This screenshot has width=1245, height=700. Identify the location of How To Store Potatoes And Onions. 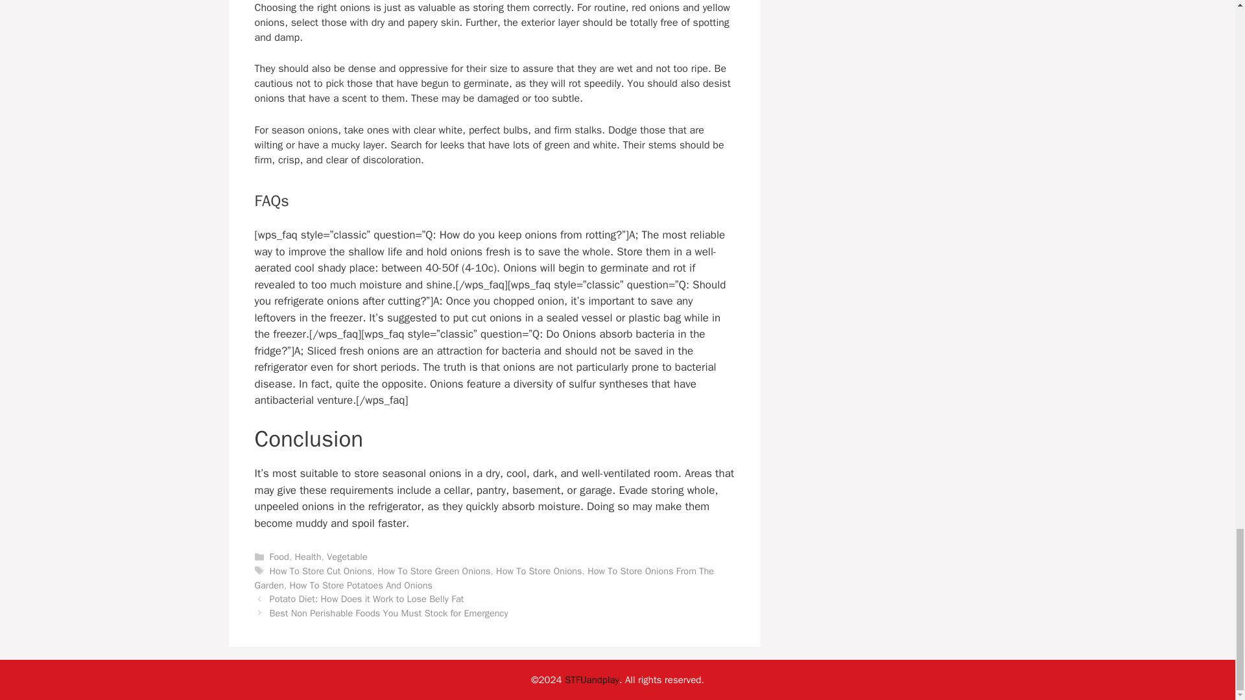
(361, 585).